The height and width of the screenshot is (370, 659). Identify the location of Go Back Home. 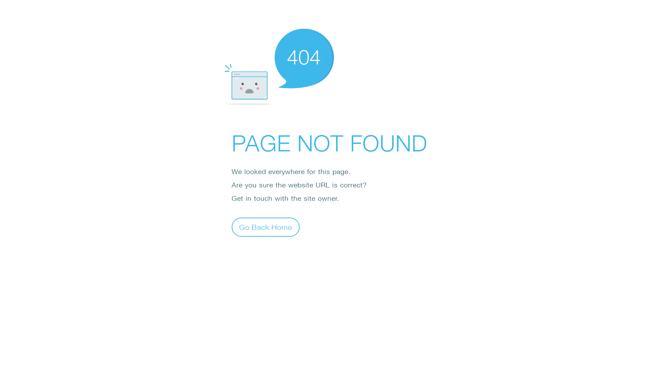
(266, 227).